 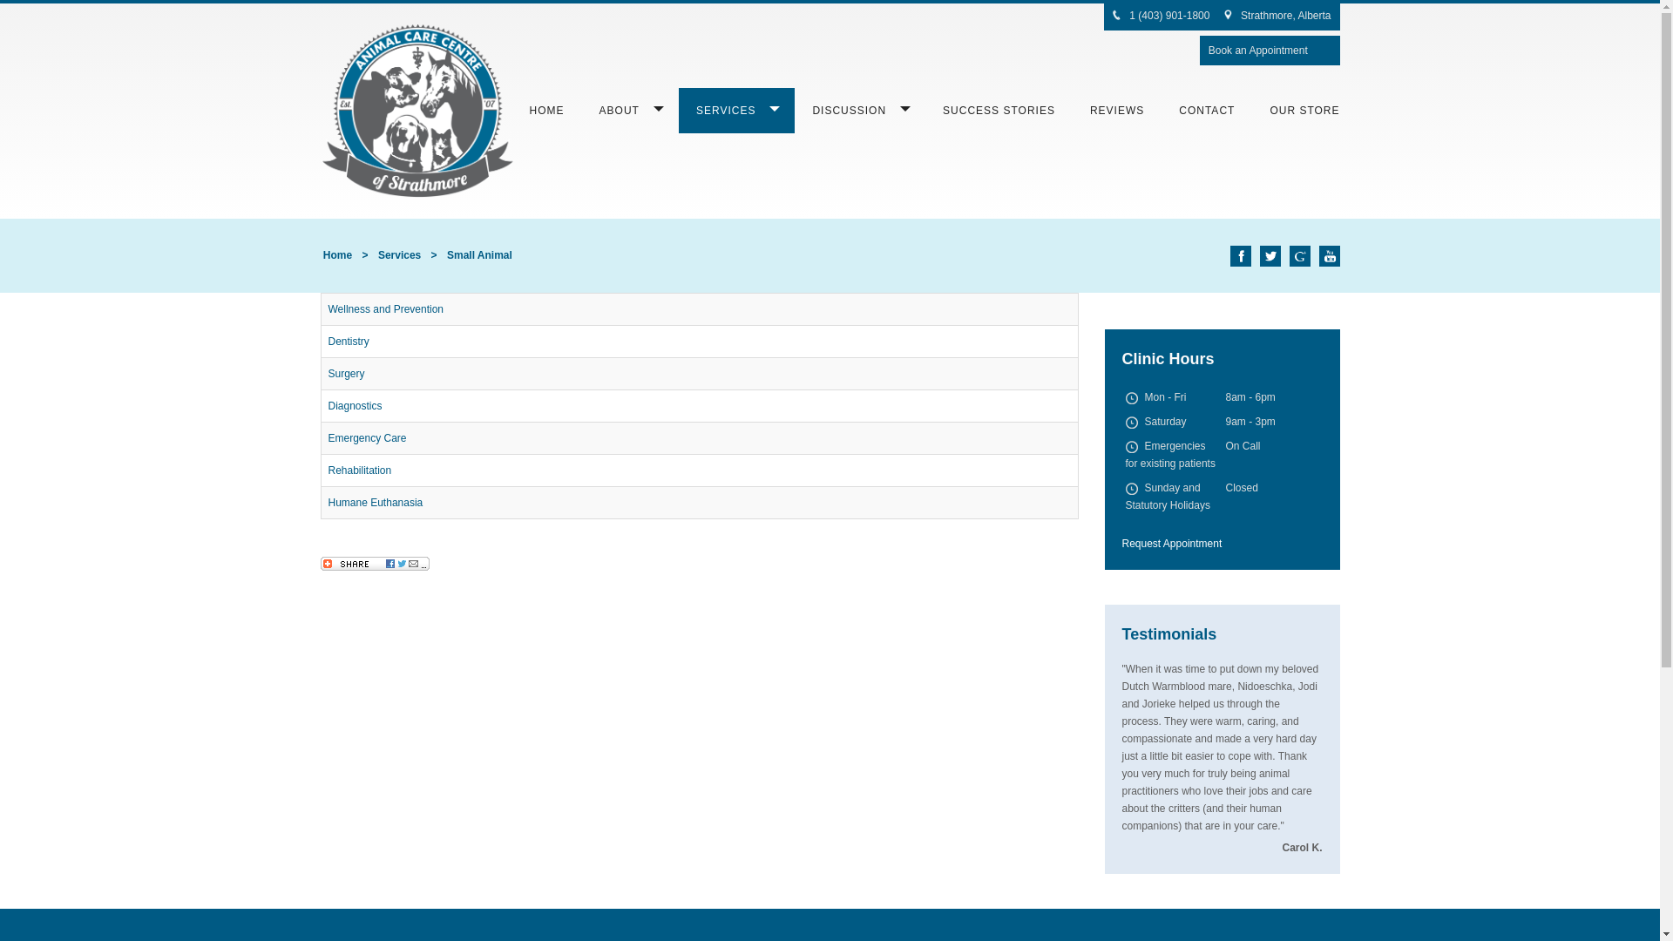 I want to click on Wellness and Prevention, so click(x=385, y=309).